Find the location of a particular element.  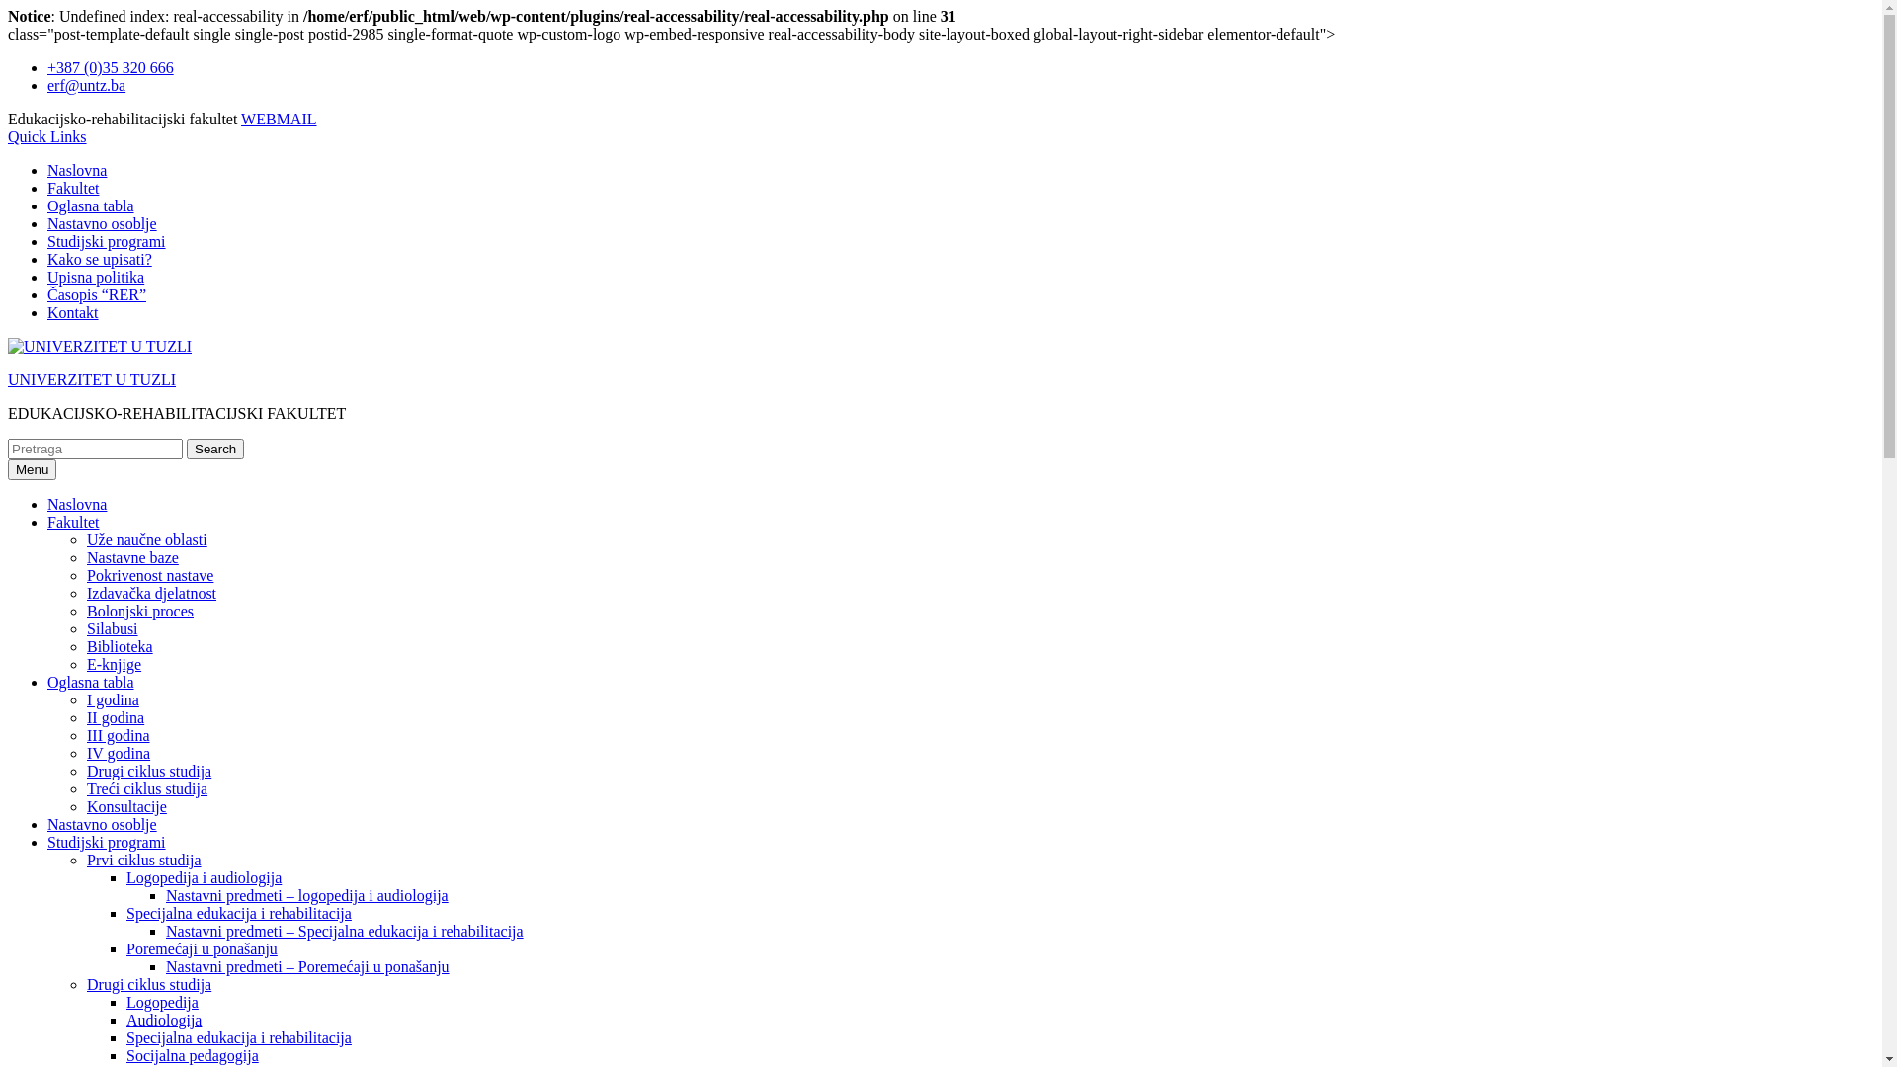

Nastavno osoblje is located at coordinates (103, 223).